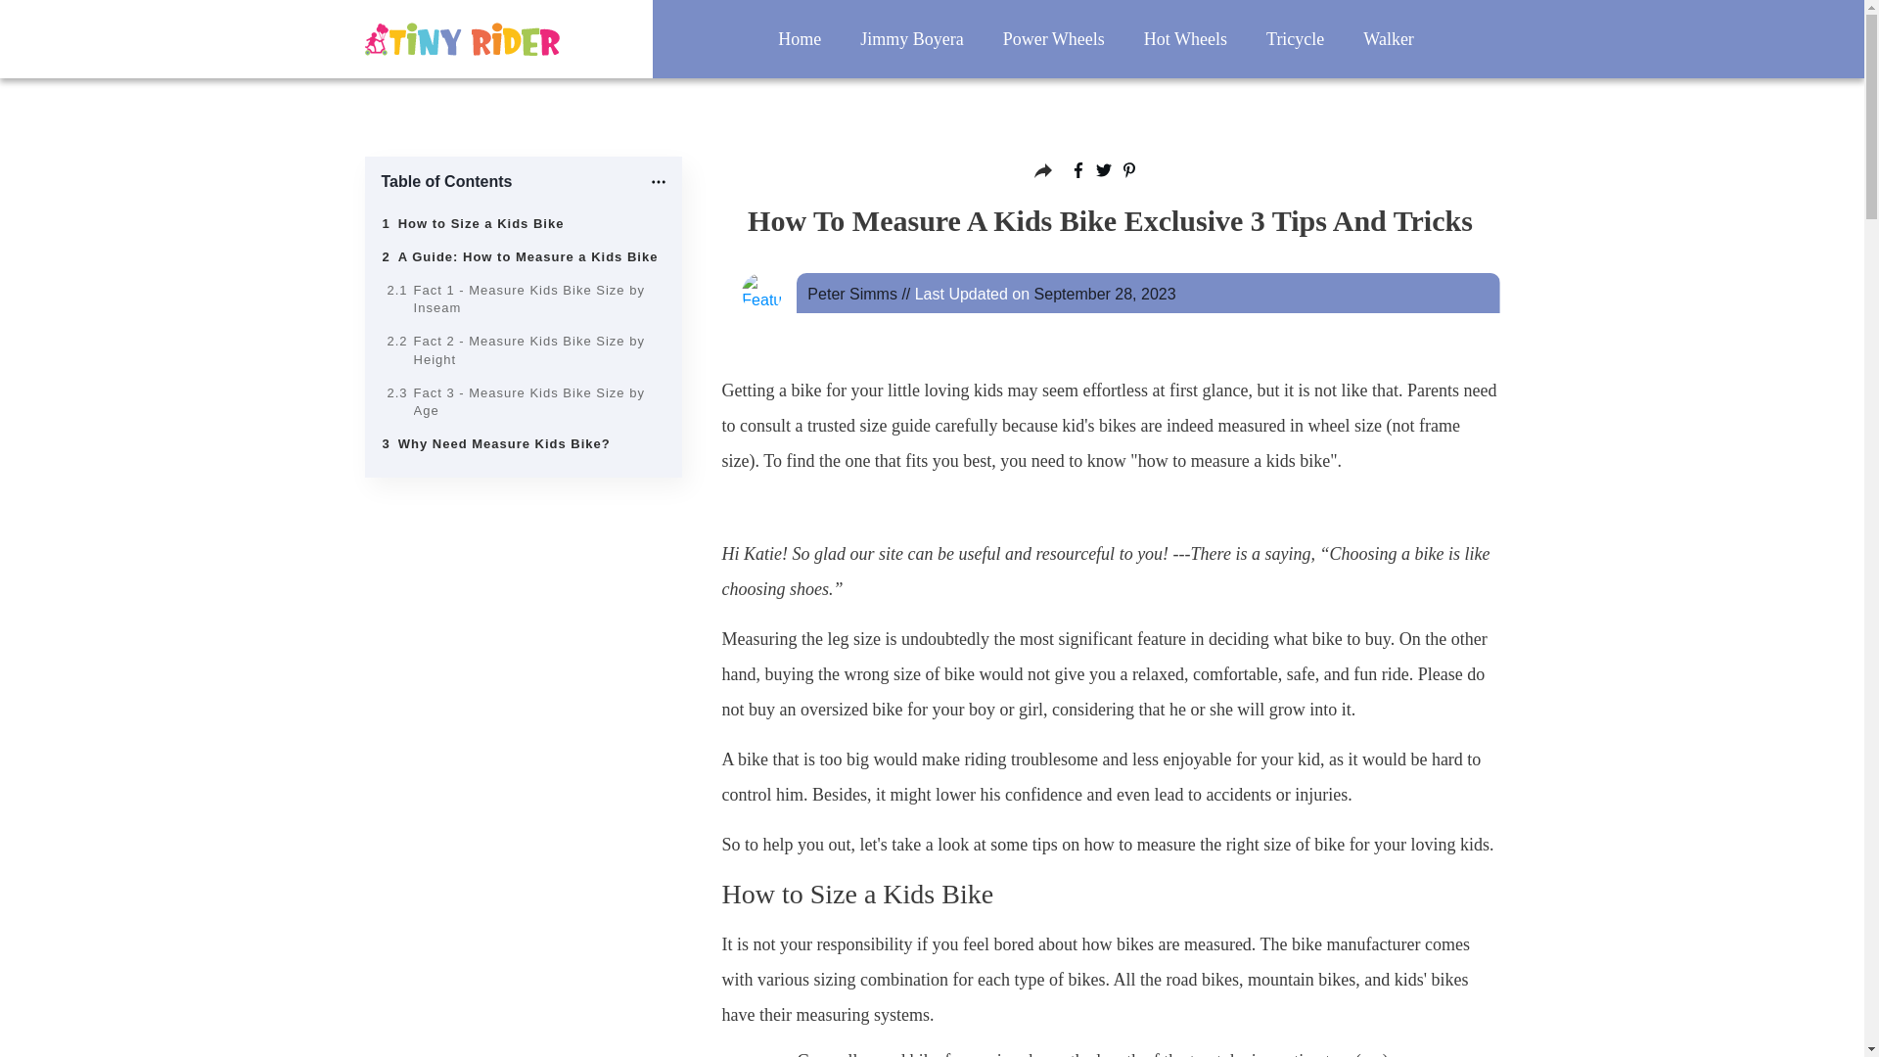 The width and height of the screenshot is (1879, 1057). I want to click on How to Size a Kids Bike, so click(481, 223).